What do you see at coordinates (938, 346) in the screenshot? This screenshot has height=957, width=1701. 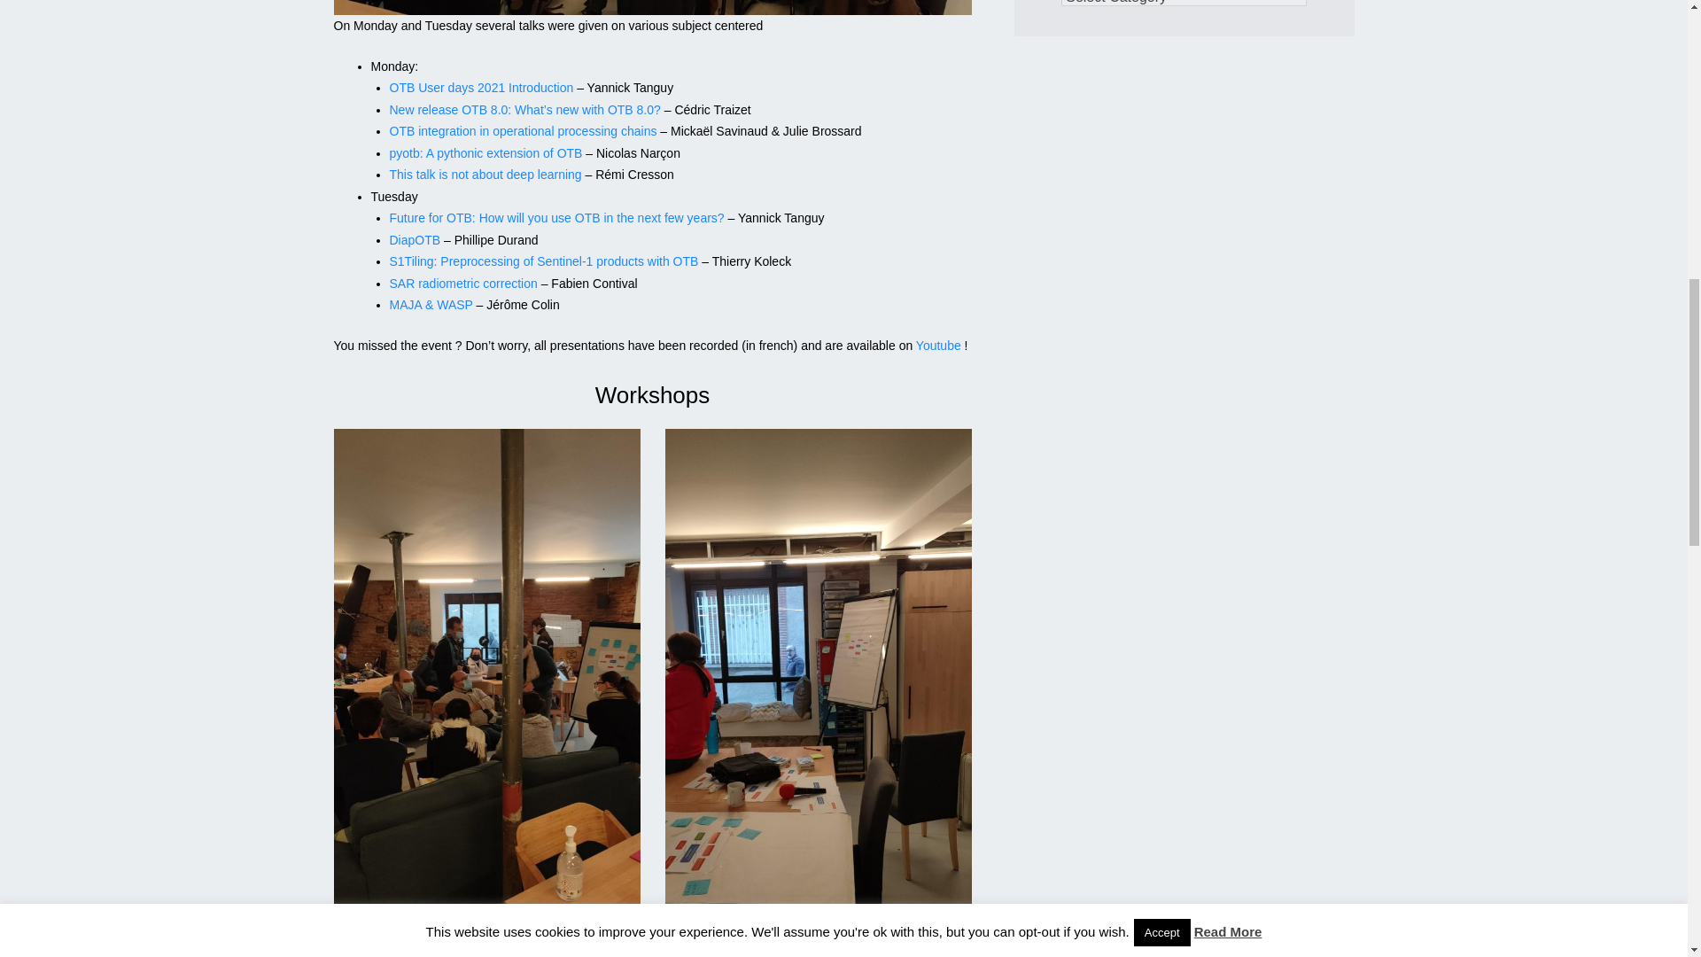 I see `Youtube` at bounding box center [938, 346].